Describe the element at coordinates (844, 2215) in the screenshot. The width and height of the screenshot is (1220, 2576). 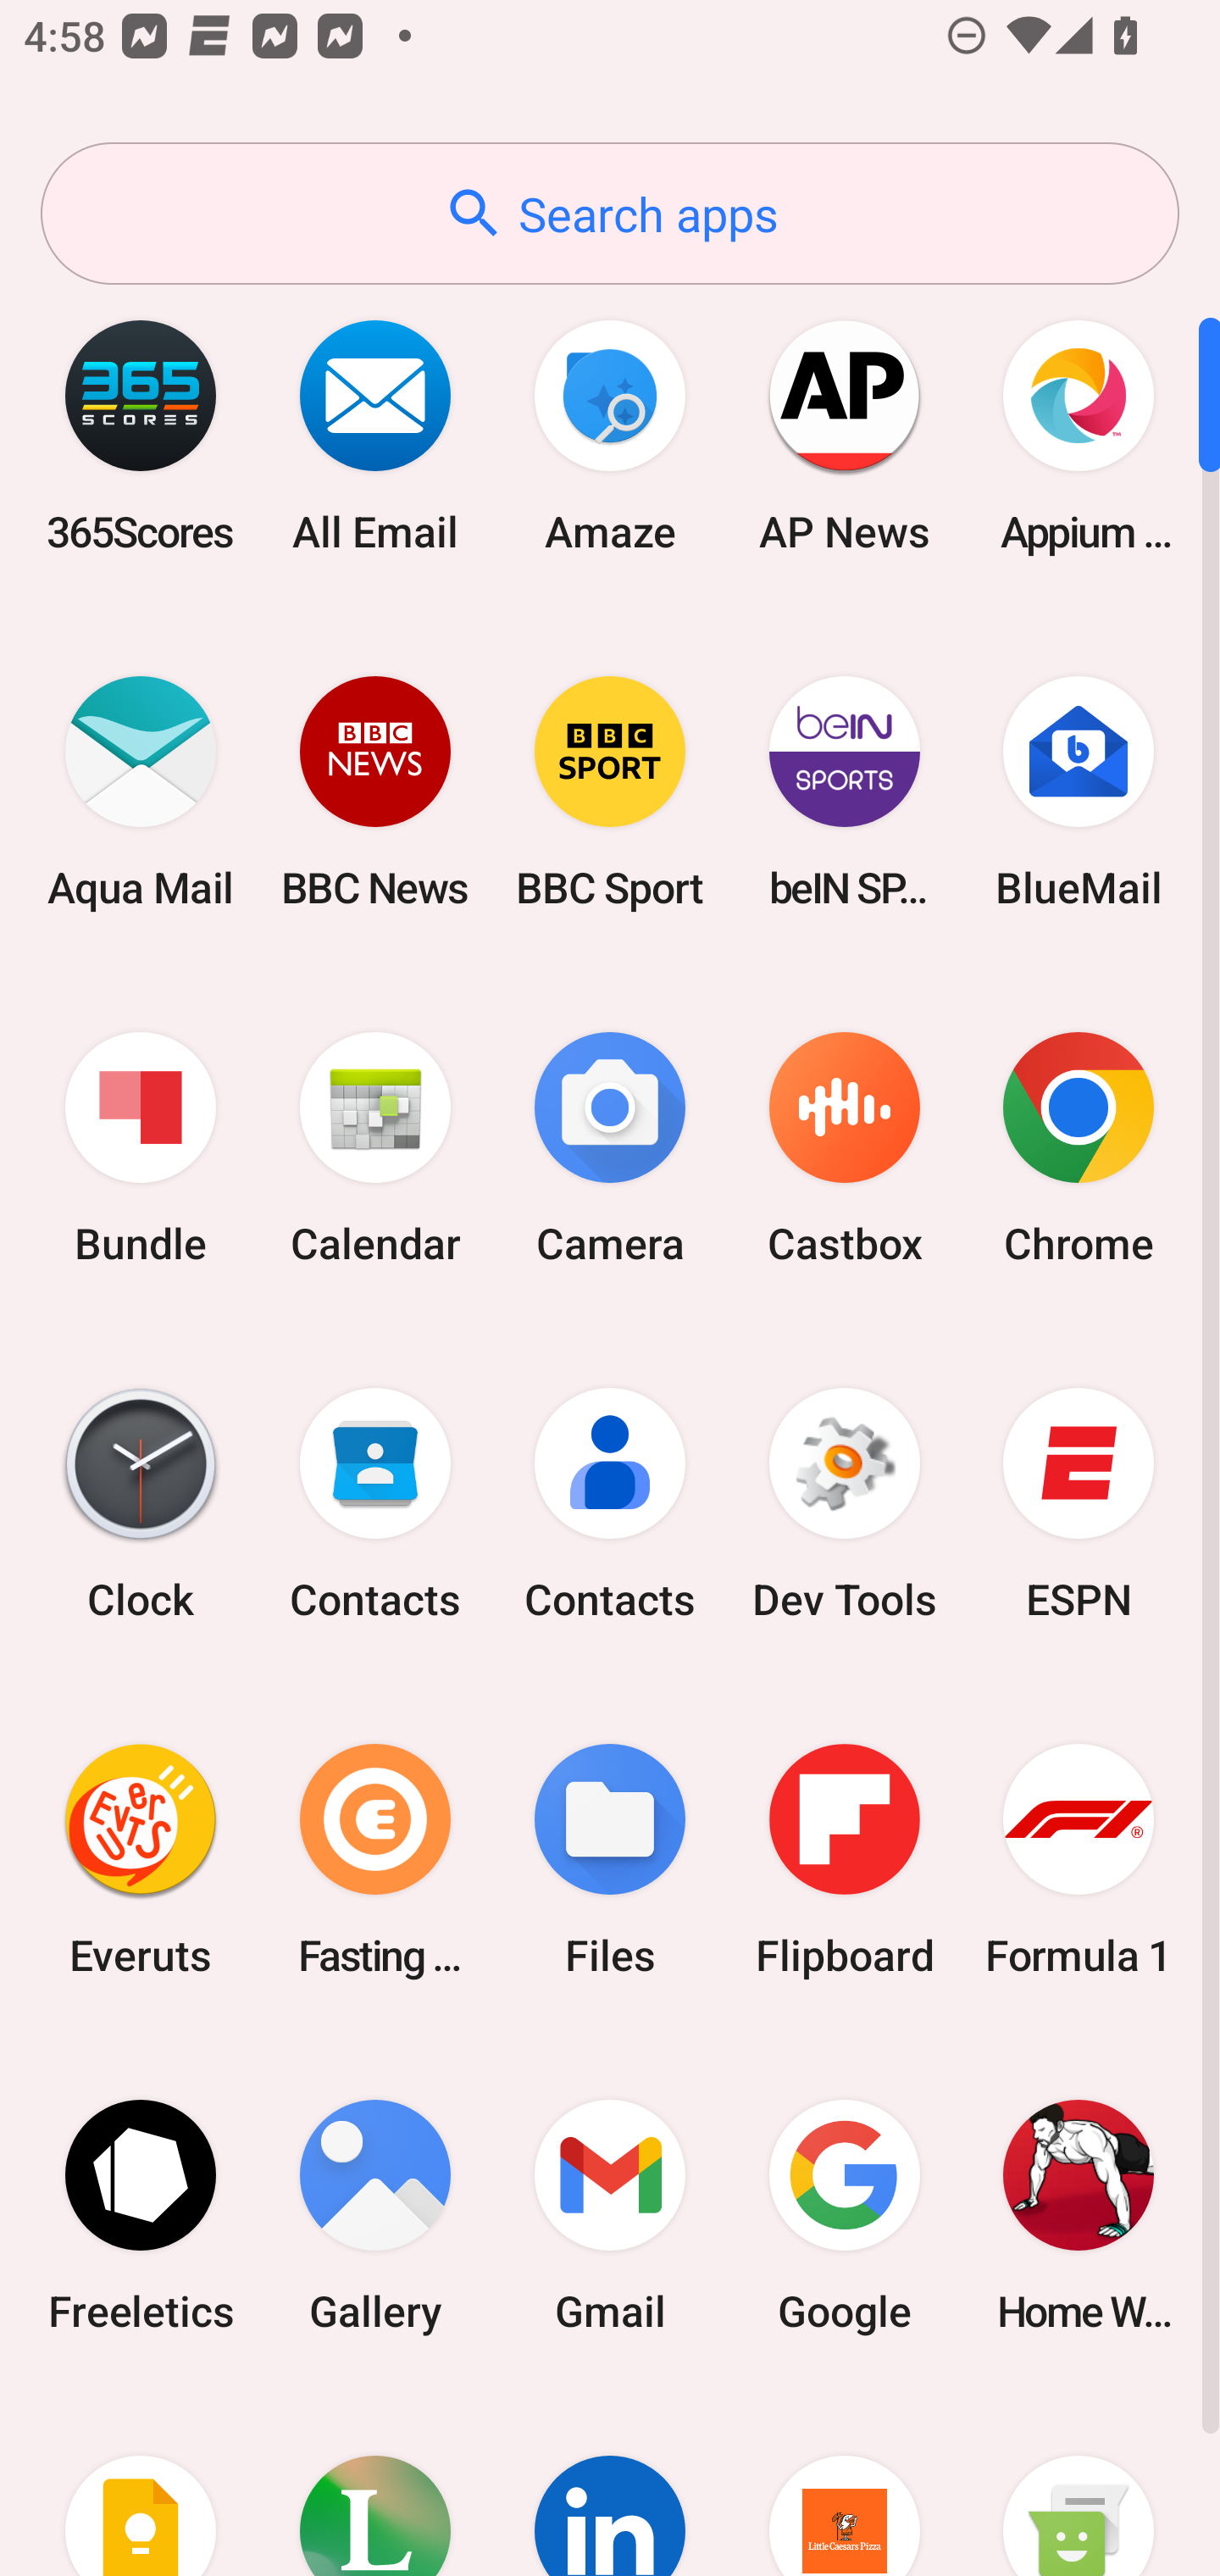
I see `Google` at that location.